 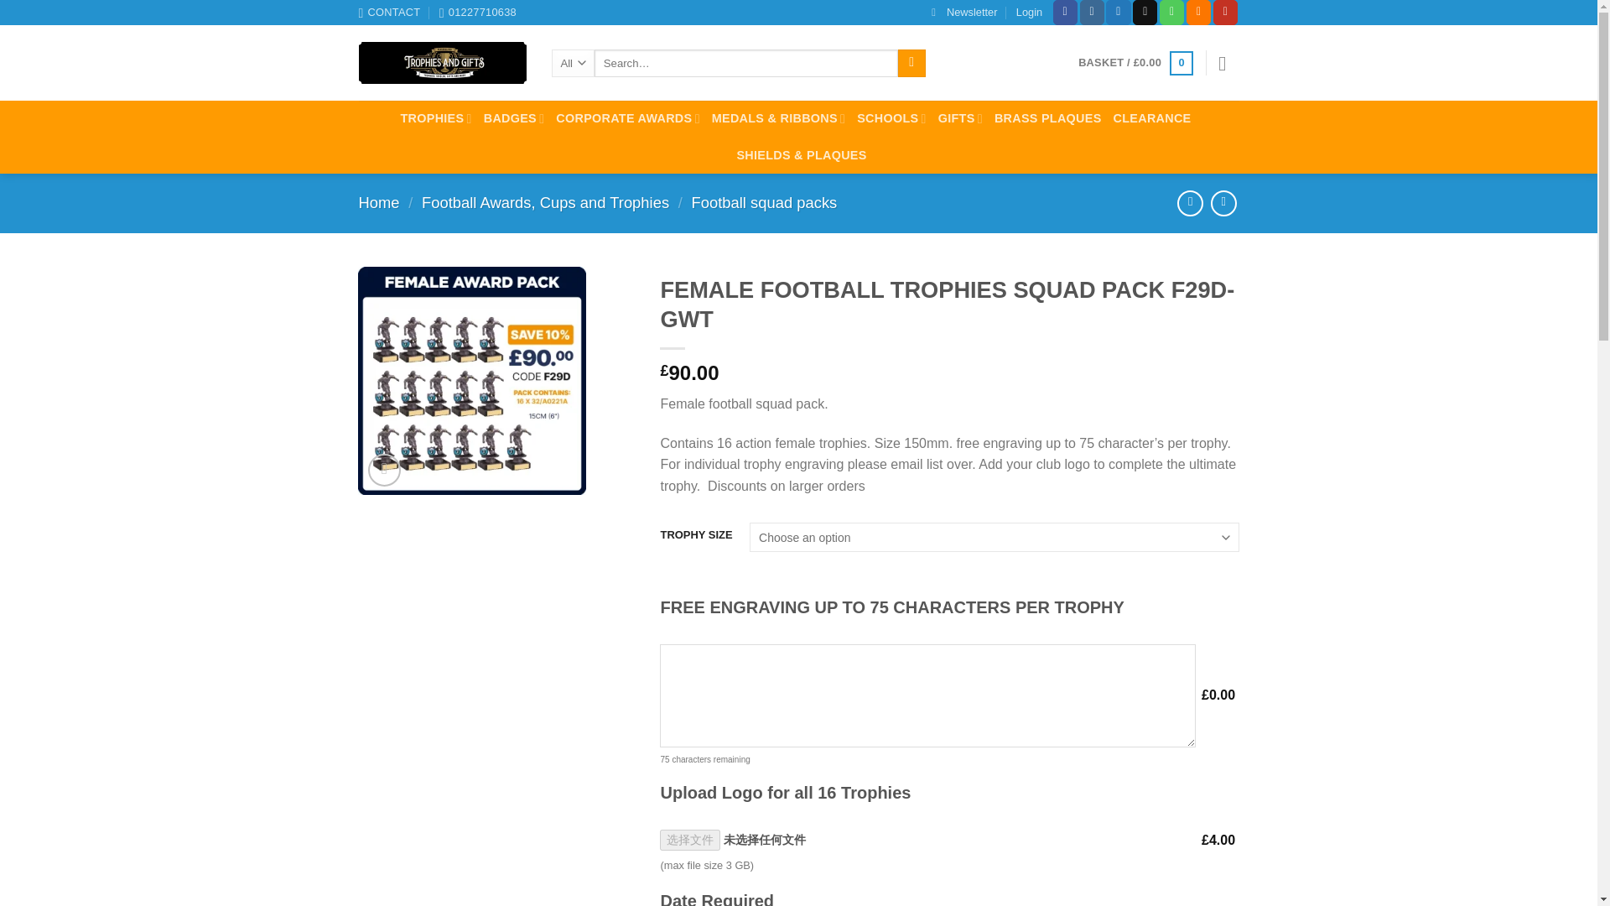 I want to click on Call us, so click(x=1171, y=13).